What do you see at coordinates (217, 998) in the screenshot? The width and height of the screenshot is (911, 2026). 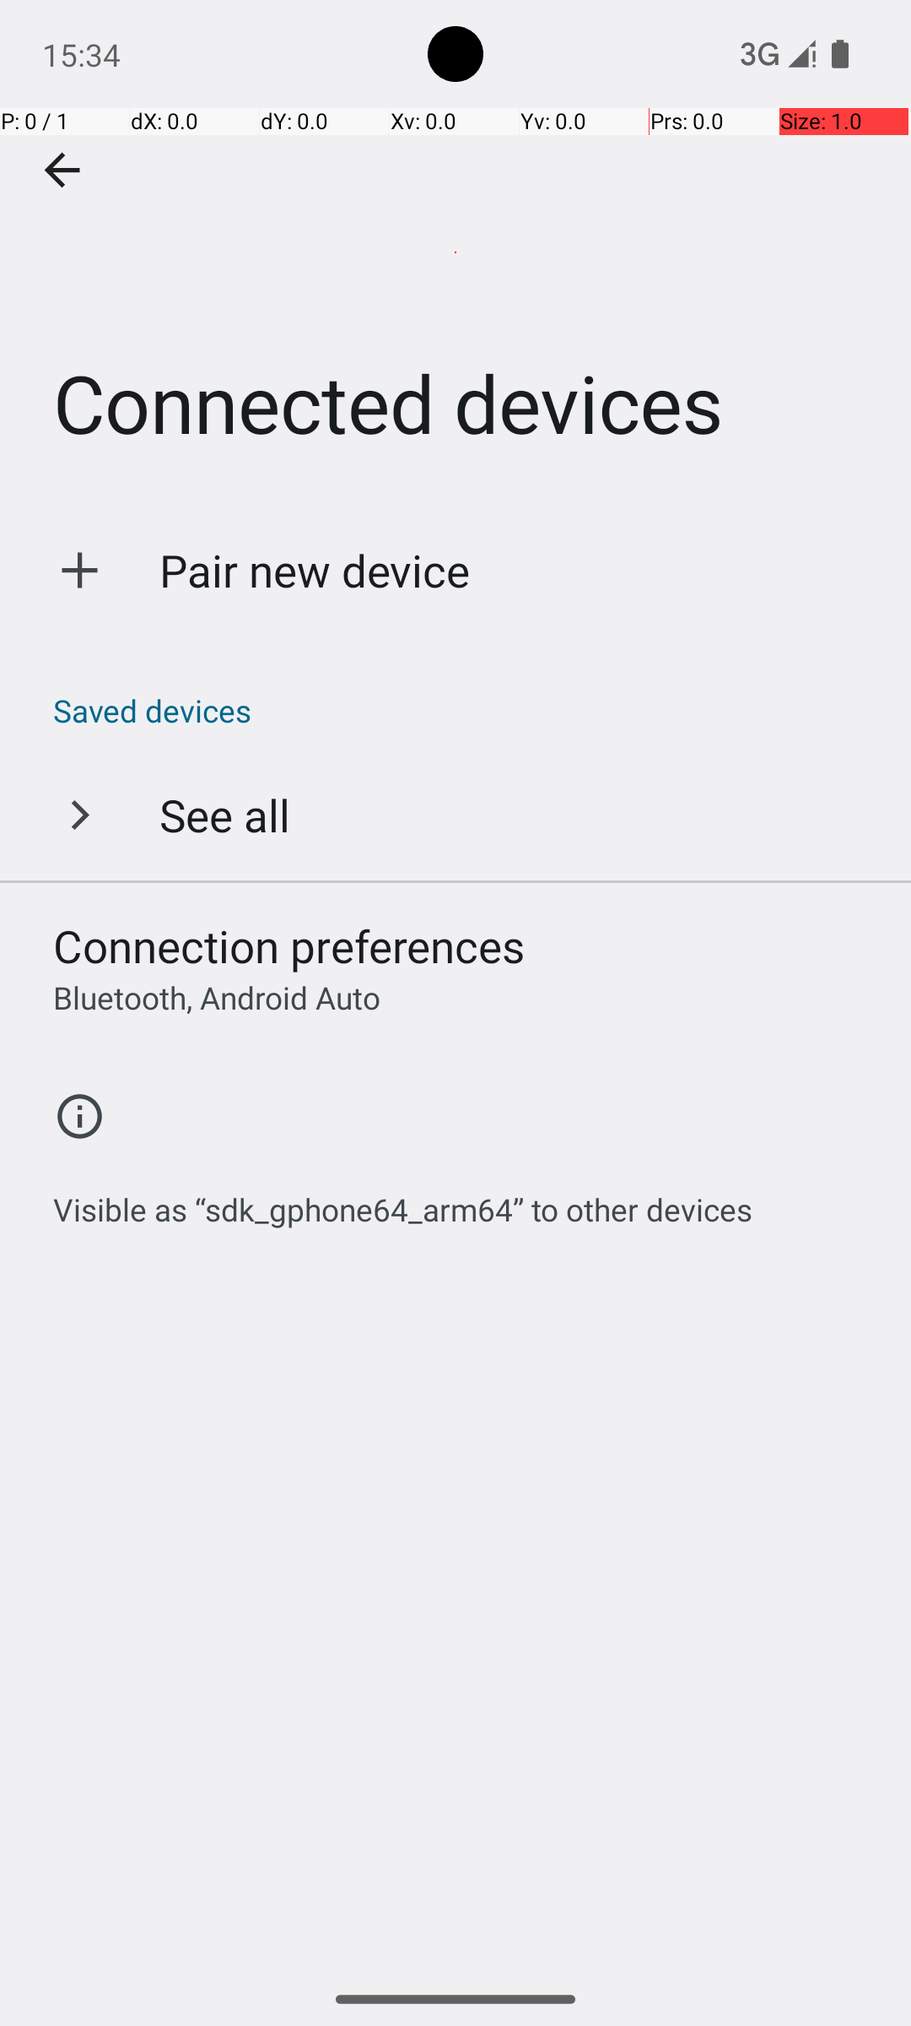 I see `Bluetooth, Android Auto` at bounding box center [217, 998].